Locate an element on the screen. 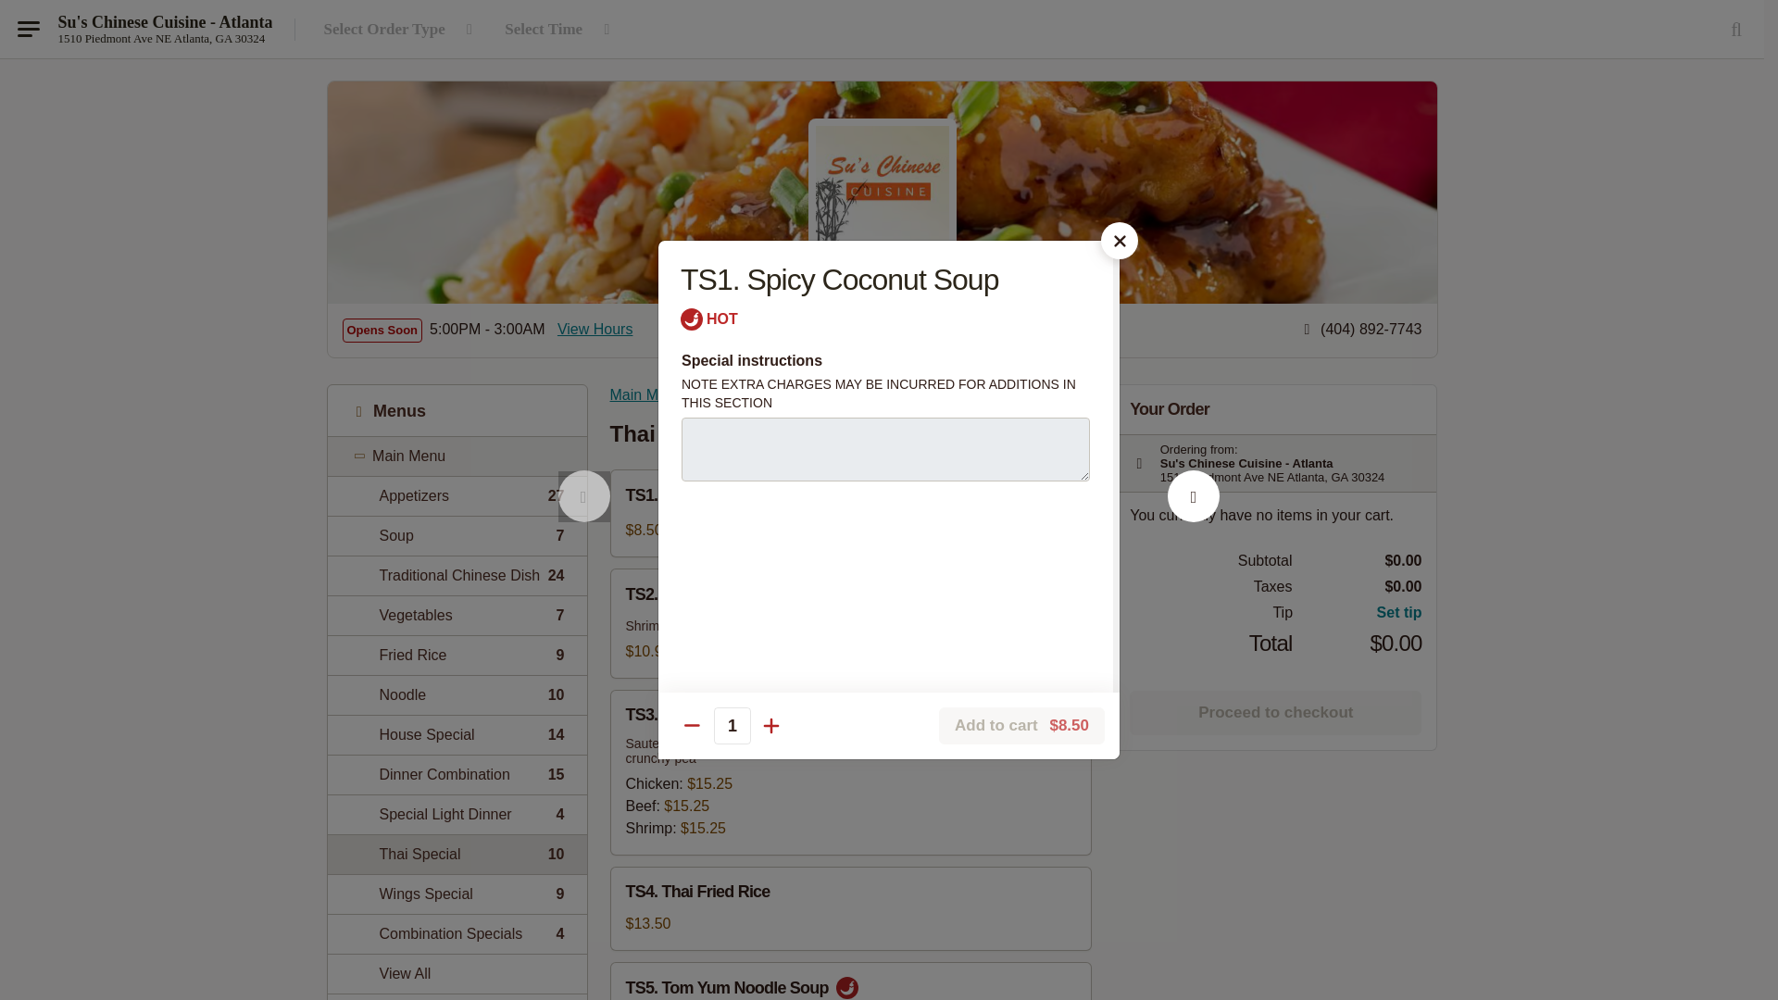  TS2. Tom Yum Soup is located at coordinates (457, 694).